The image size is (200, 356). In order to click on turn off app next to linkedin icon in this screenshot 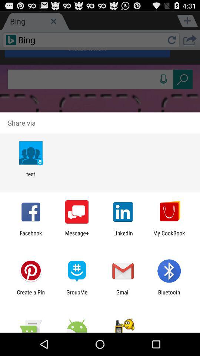, I will do `click(77, 236)`.